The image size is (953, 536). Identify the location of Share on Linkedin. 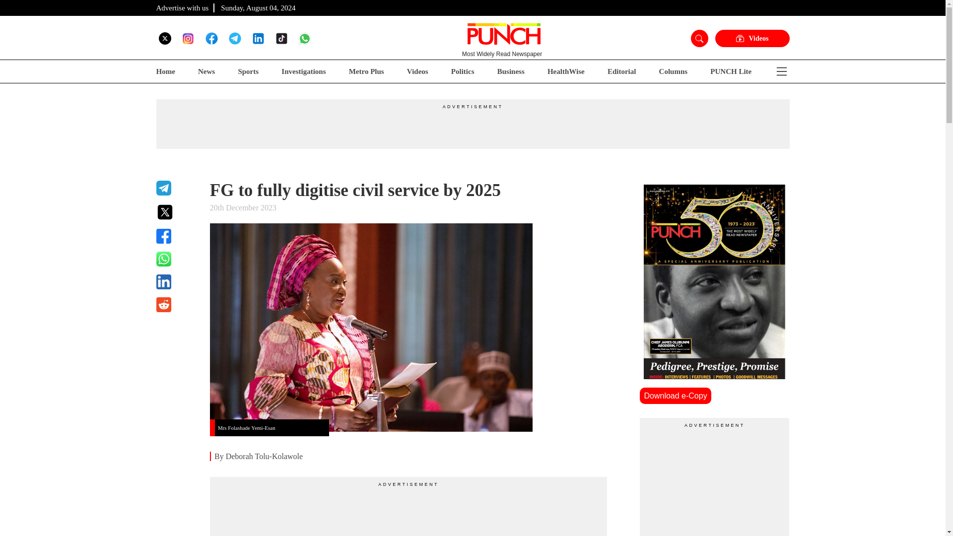
(177, 282).